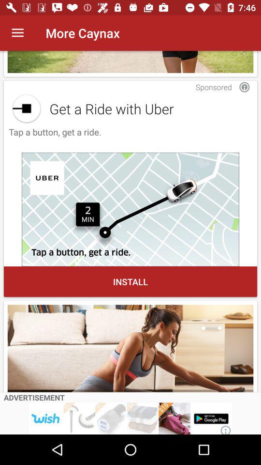 This screenshot has height=465, width=261. Describe the element at coordinates (130, 209) in the screenshot. I see `find transportation route` at that location.